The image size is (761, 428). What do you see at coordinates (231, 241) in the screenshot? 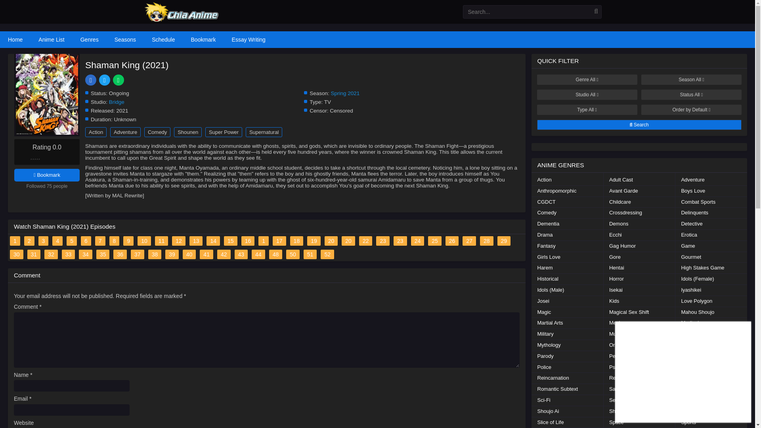
I see `15` at bounding box center [231, 241].